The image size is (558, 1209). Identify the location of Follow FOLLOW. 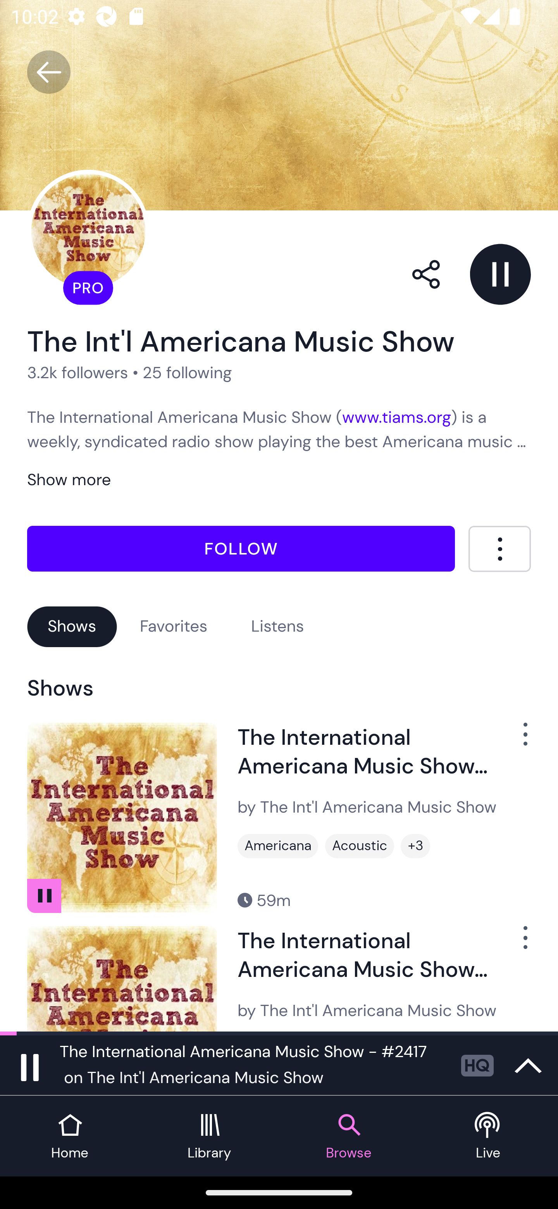
(241, 549).